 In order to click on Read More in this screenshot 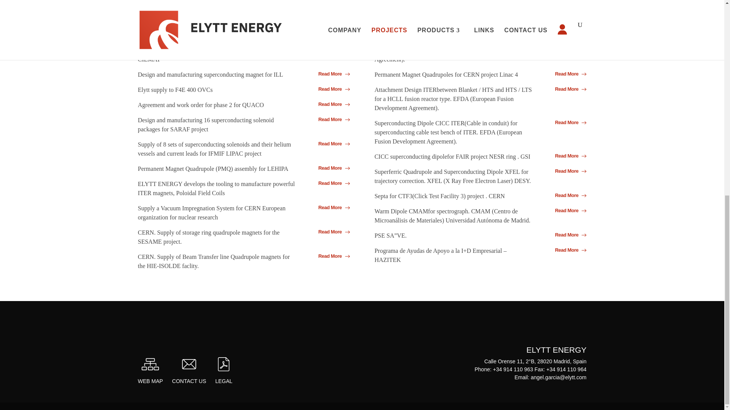, I will do `click(330, 89)`.